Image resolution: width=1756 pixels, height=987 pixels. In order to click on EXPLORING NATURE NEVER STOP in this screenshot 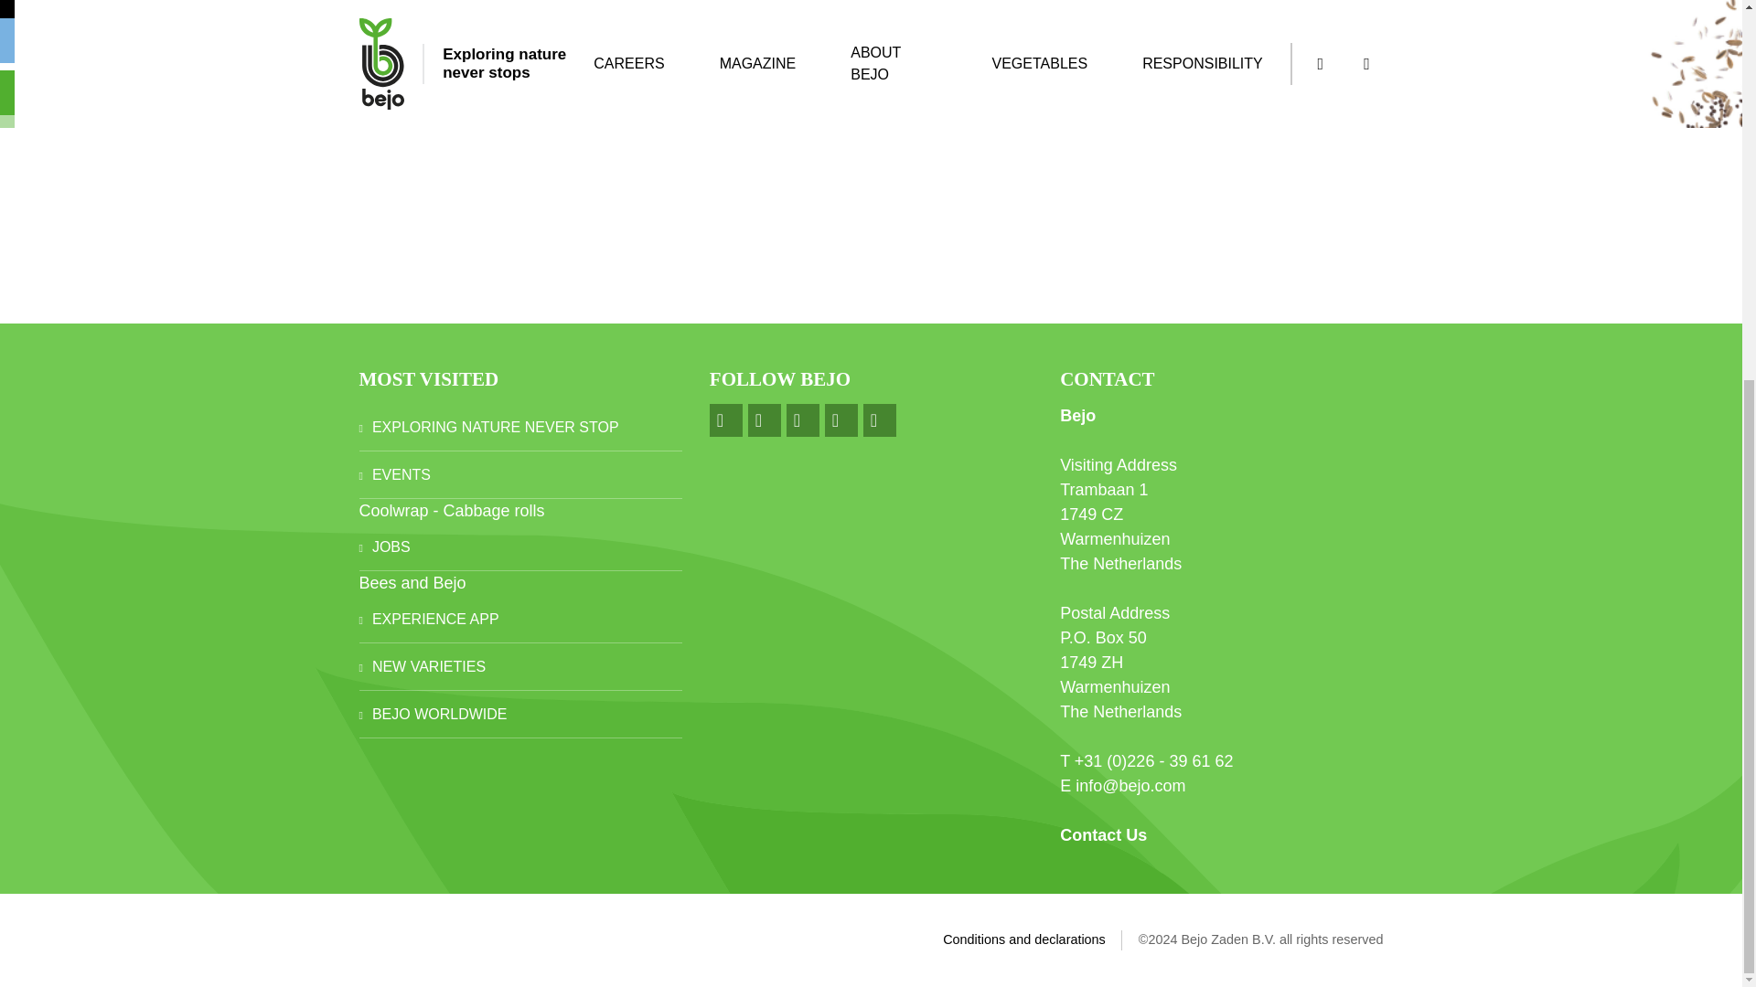, I will do `click(519, 427)`.